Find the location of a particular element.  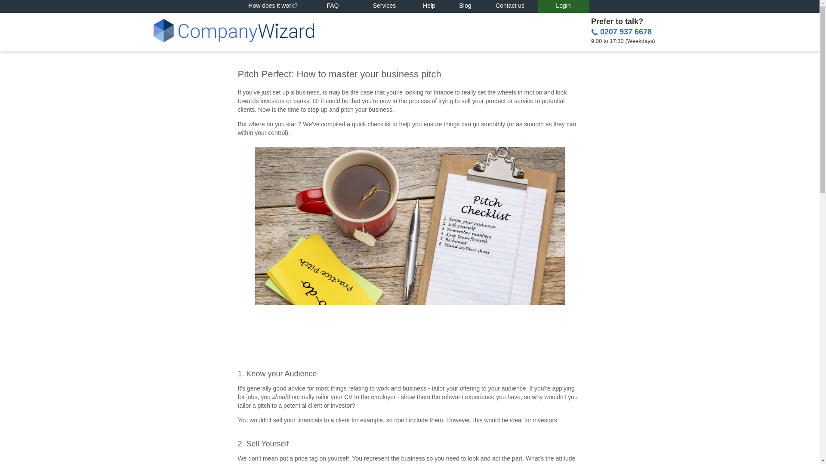

Company Formation Wizard is located at coordinates (233, 30).